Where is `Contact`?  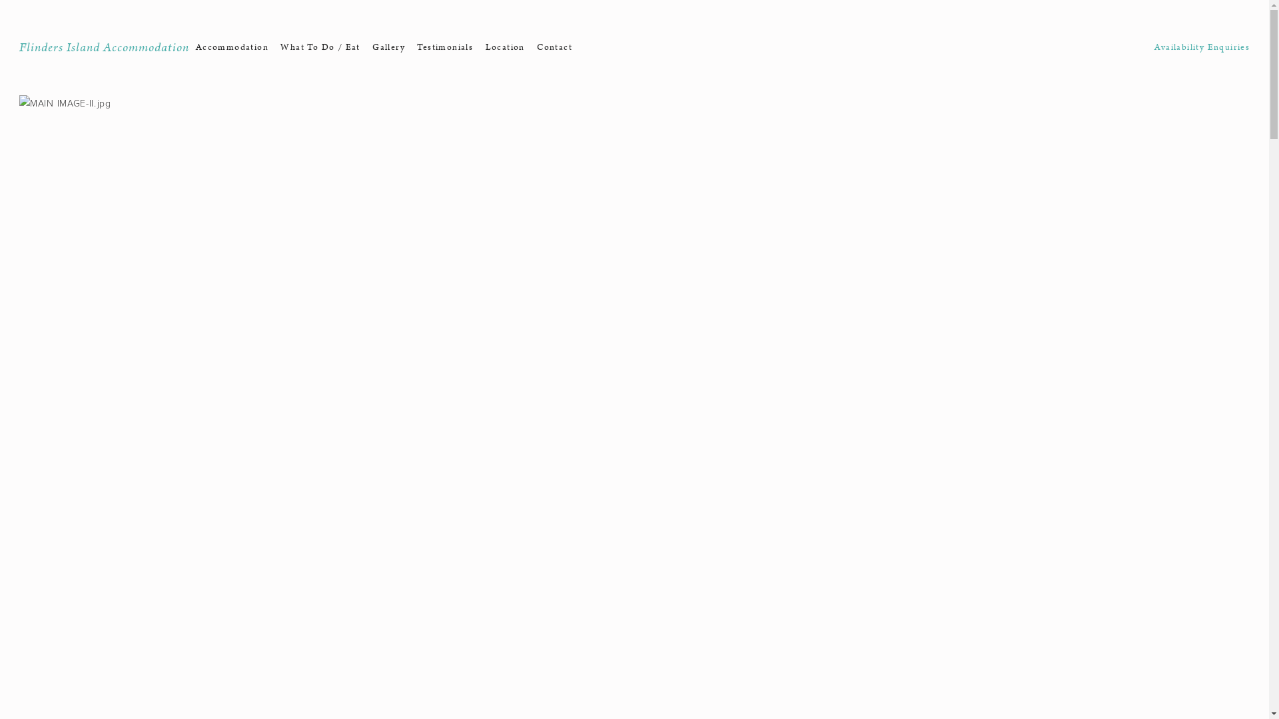
Contact is located at coordinates (554, 48).